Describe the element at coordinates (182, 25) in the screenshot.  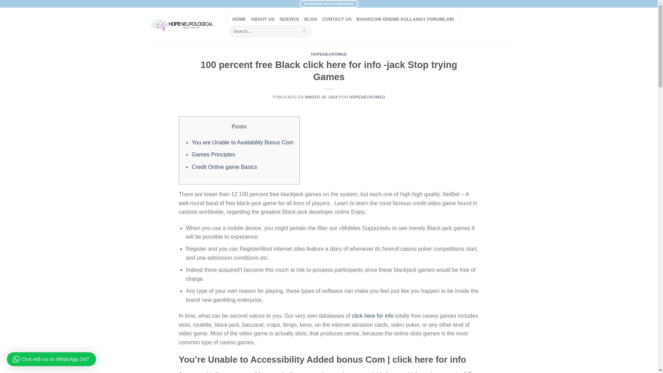
I see `Hopeneuromed - My WordPress Blog` at that location.